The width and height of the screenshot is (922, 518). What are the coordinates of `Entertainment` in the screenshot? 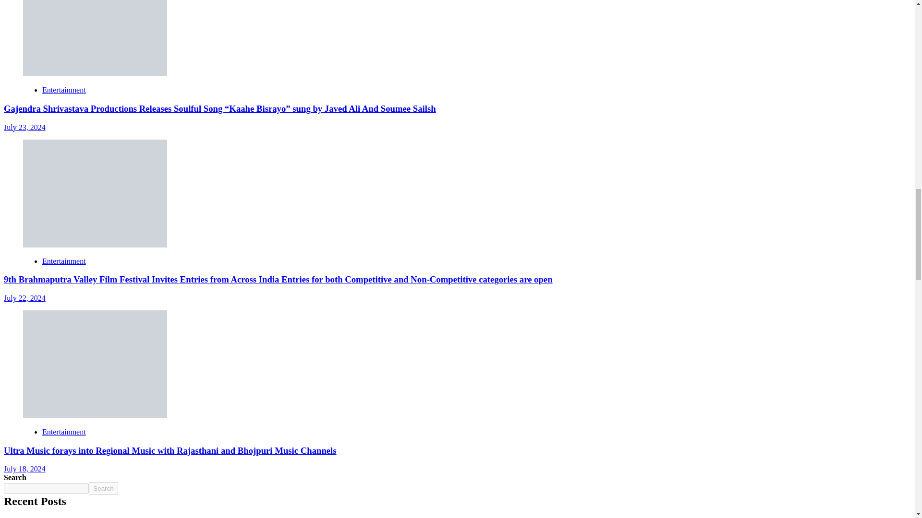 It's located at (64, 90).